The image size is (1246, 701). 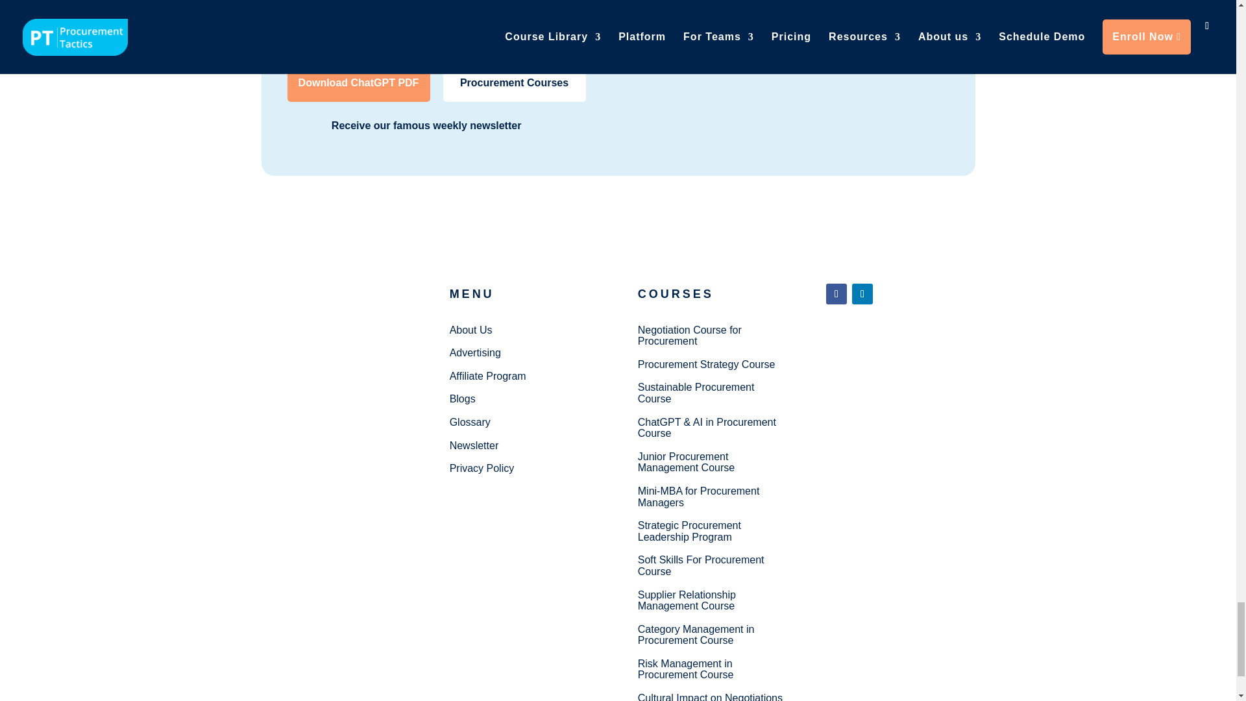 What do you see at coordinates (326, 306) in the screenshot?
I see `Procurement Tactics Logo 2024 v3` at bounding box center [326, 306].